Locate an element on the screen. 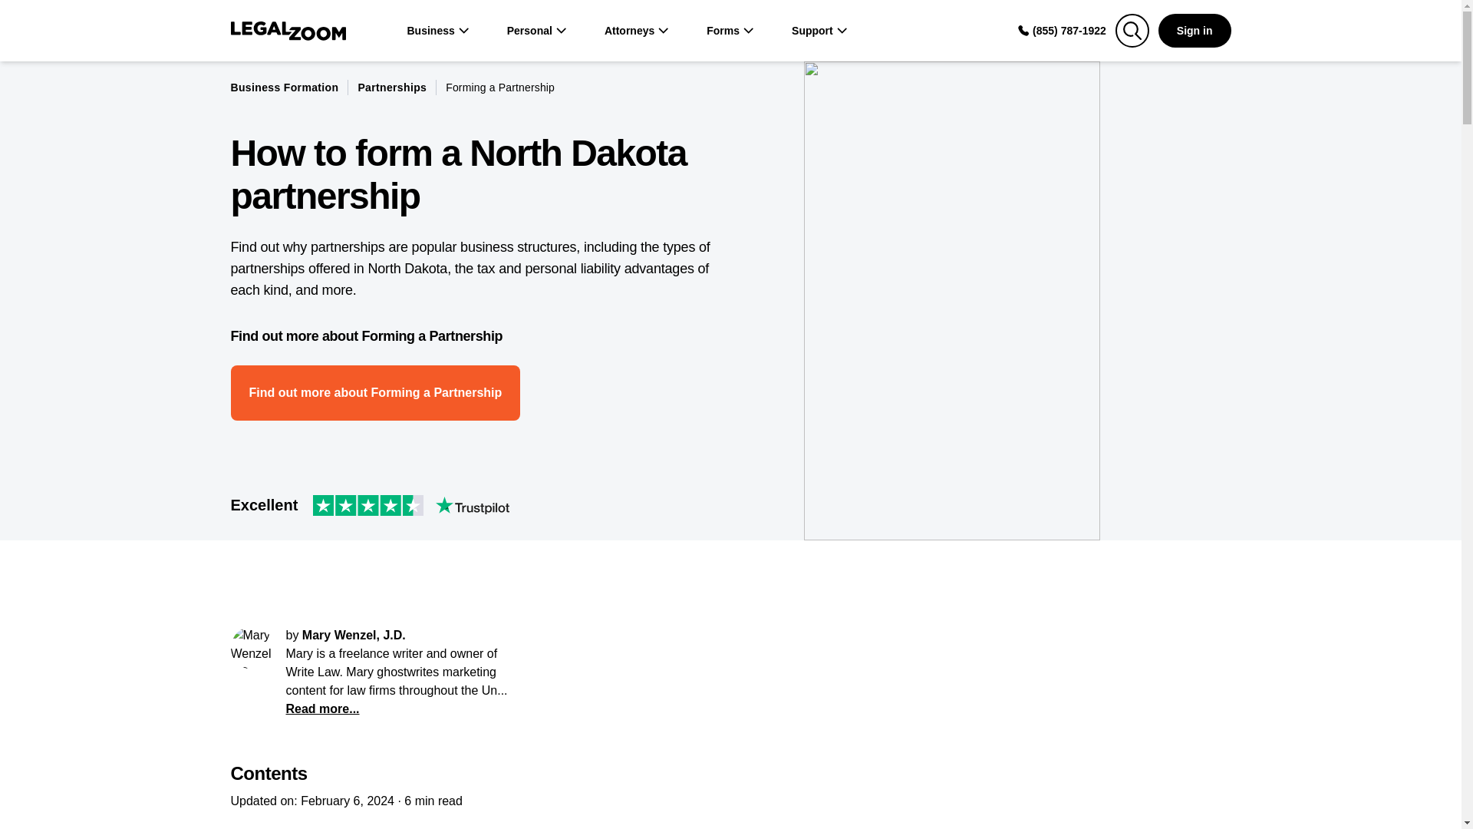 The image size is (1473, 829). Read more... is located at coordinates (322, 708).